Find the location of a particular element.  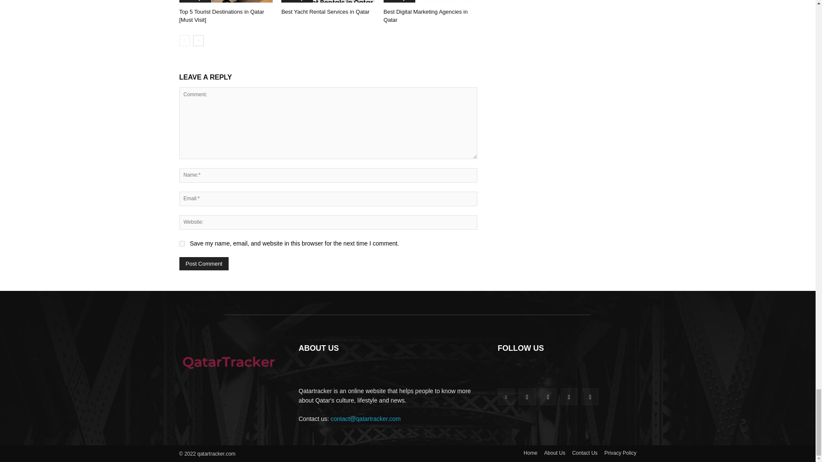

Post Comment is located at coordinates (204, 264).